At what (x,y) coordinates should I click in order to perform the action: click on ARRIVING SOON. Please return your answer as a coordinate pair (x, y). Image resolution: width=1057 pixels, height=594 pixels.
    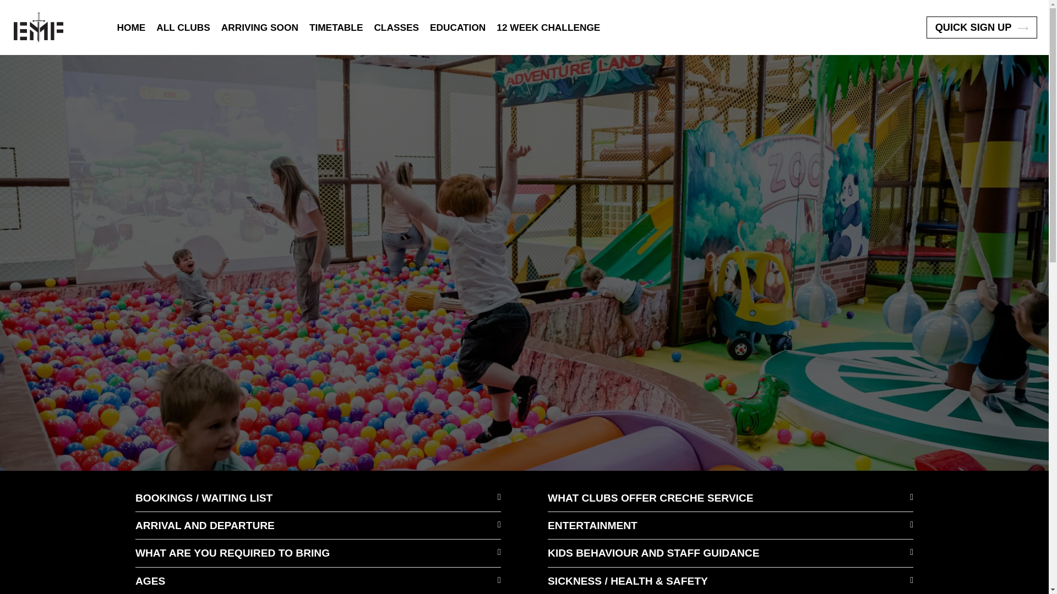
    Looking at the image, I should click on (259, 27).